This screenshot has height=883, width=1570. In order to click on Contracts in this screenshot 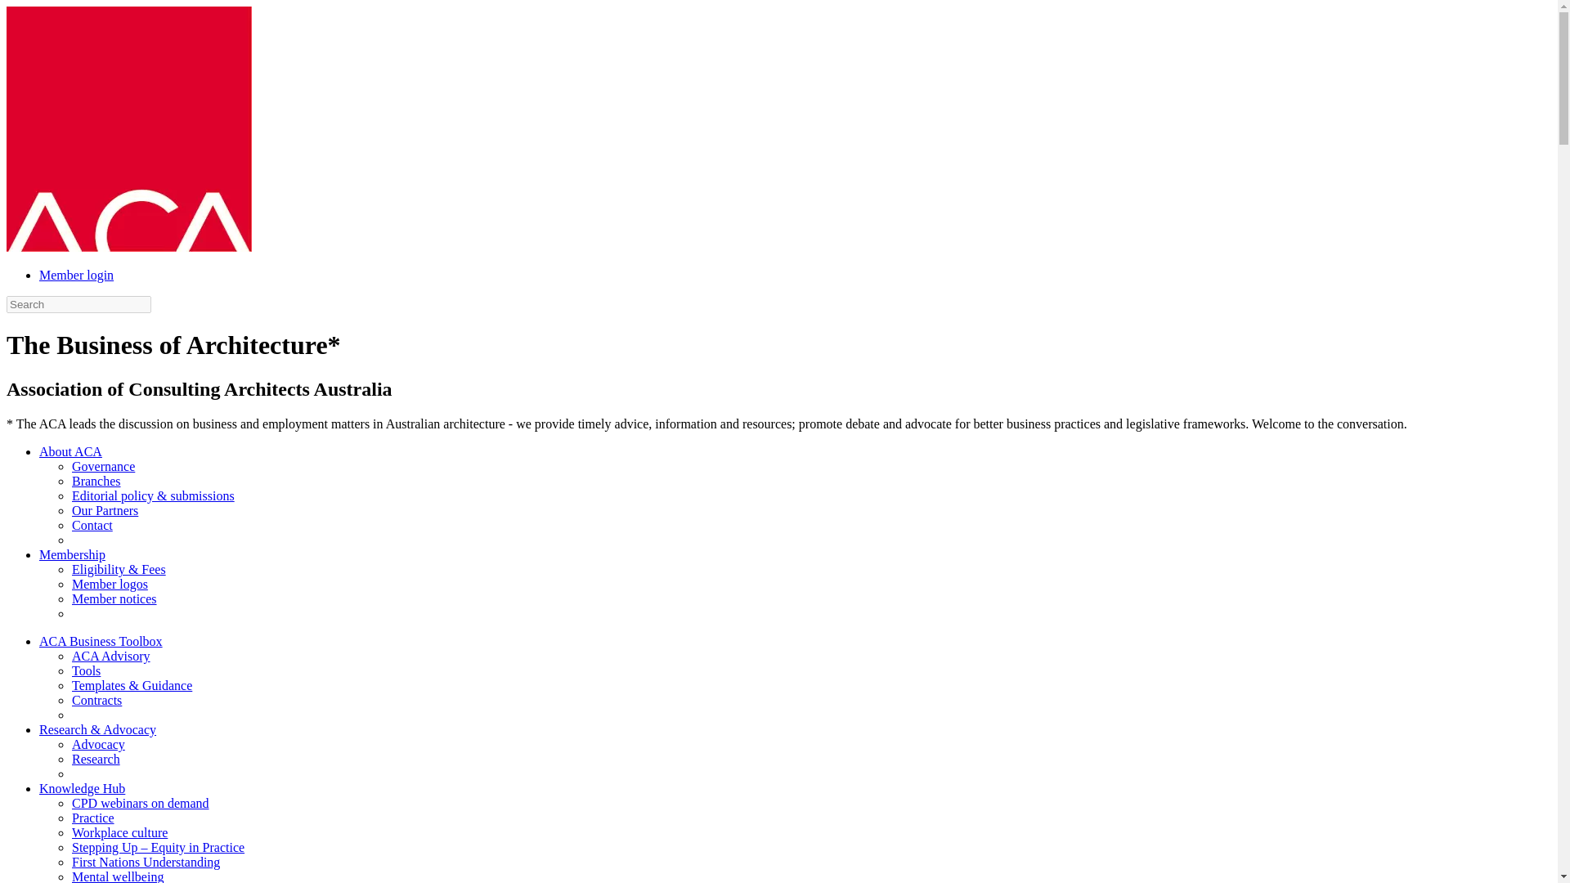, I will do `click(96, 700)`.